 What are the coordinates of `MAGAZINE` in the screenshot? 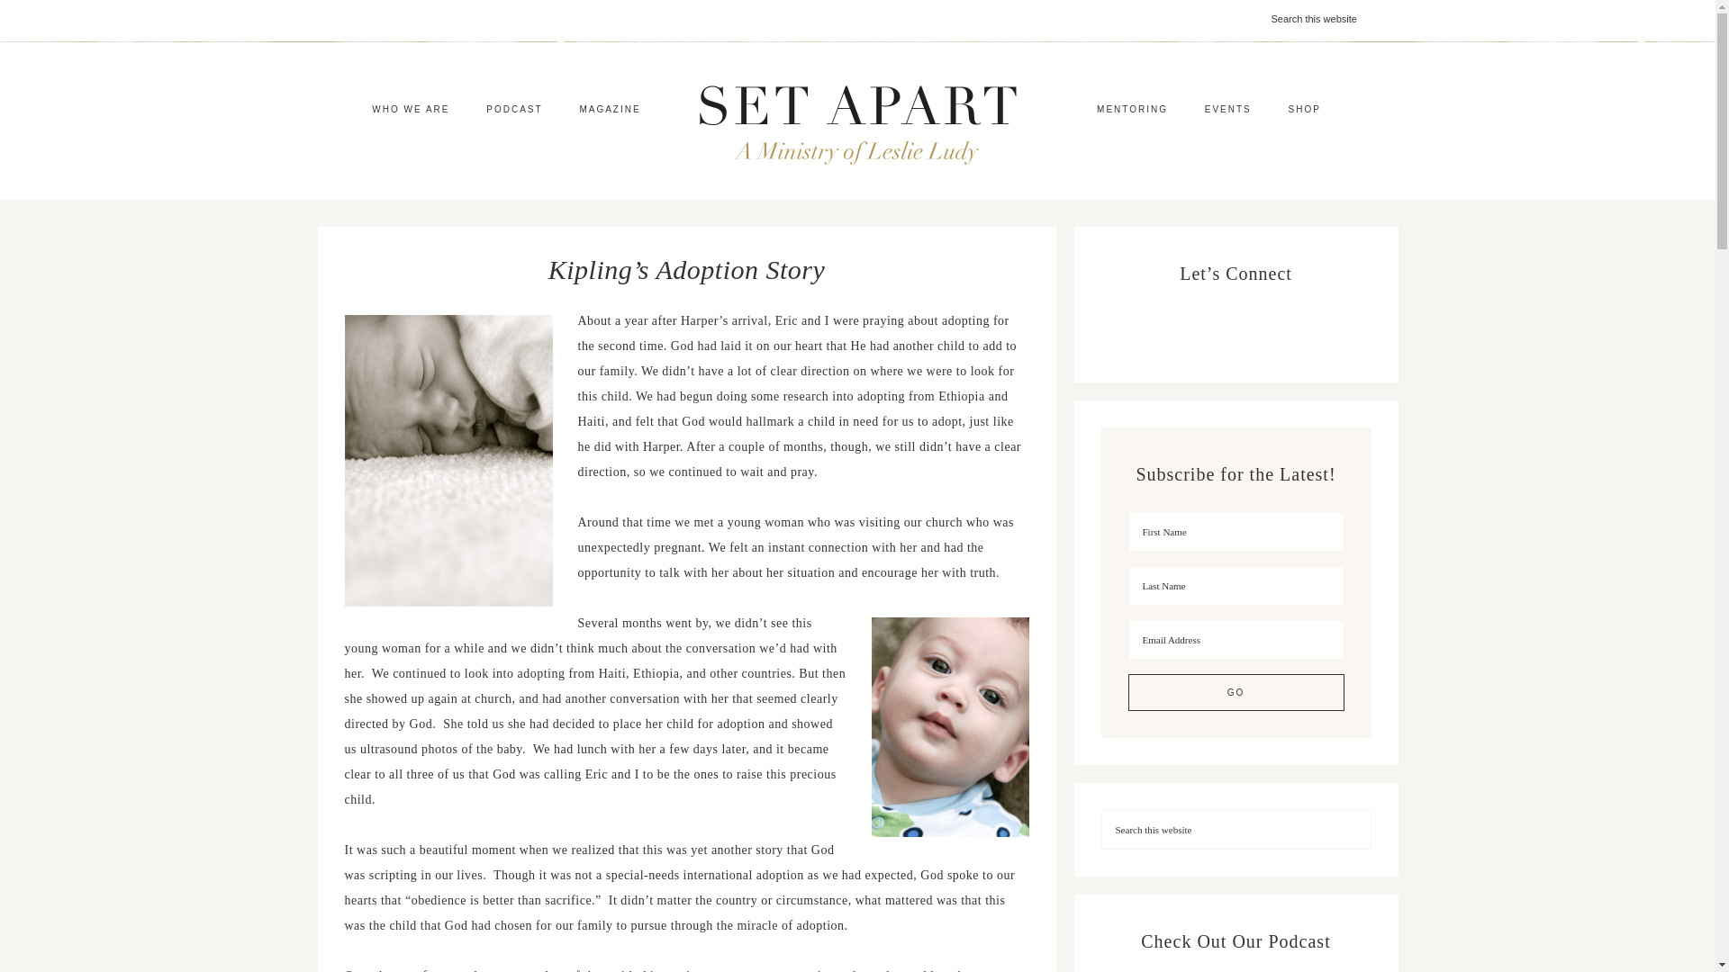 It's located at (610, 110).